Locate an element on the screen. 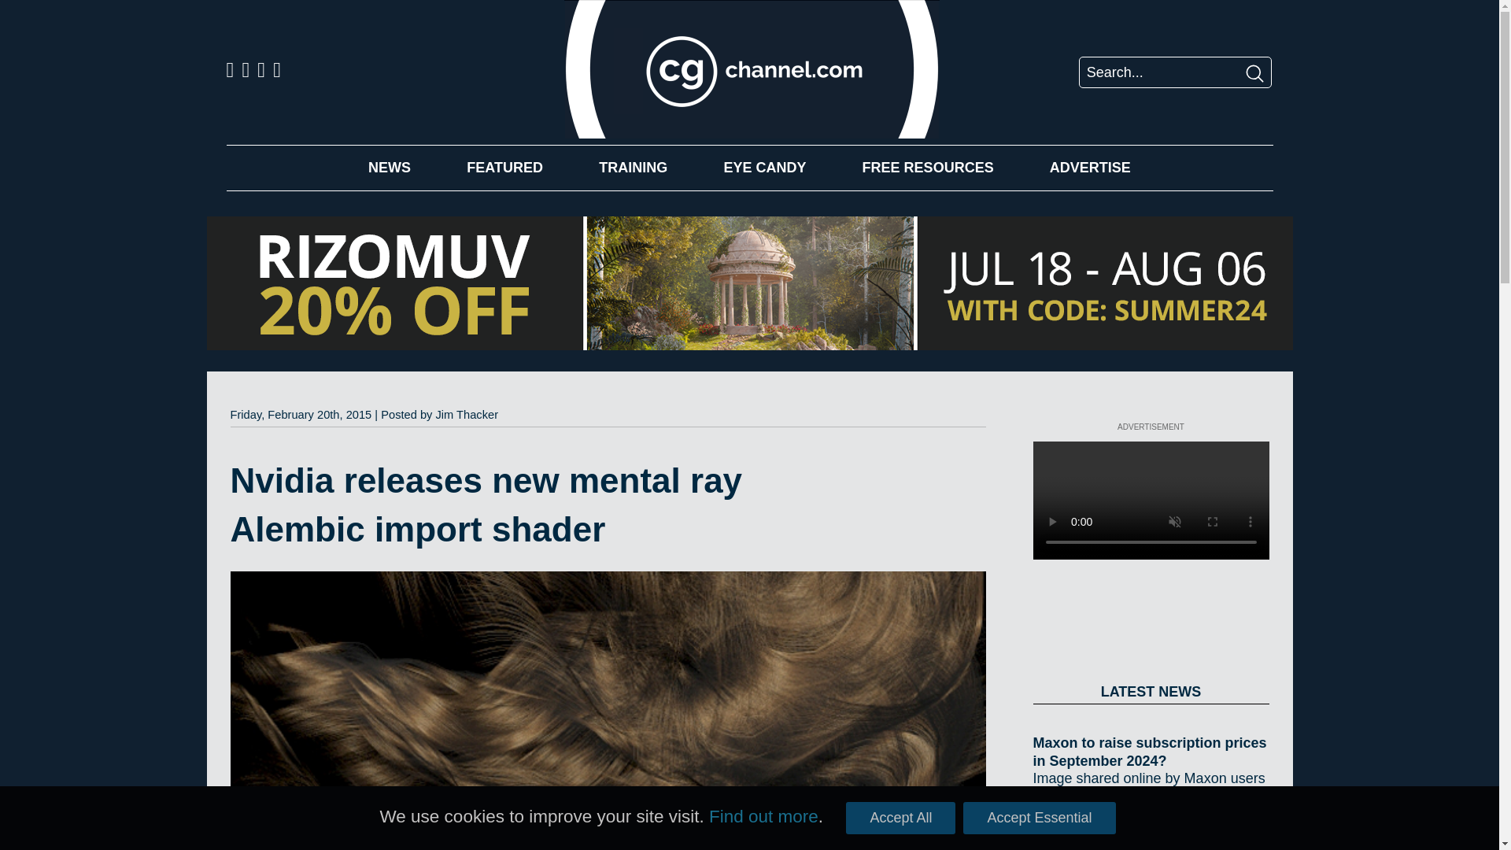 Image resolution: width=1511 pixels, height=850 pixels. FEATURED is located at coordinates (504, 167).